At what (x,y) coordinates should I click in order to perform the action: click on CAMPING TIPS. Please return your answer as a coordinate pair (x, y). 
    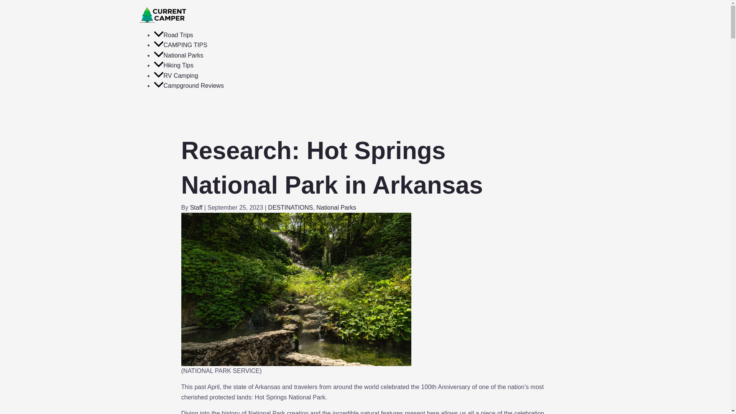
    Looking at the image, I should click on (180, 45).